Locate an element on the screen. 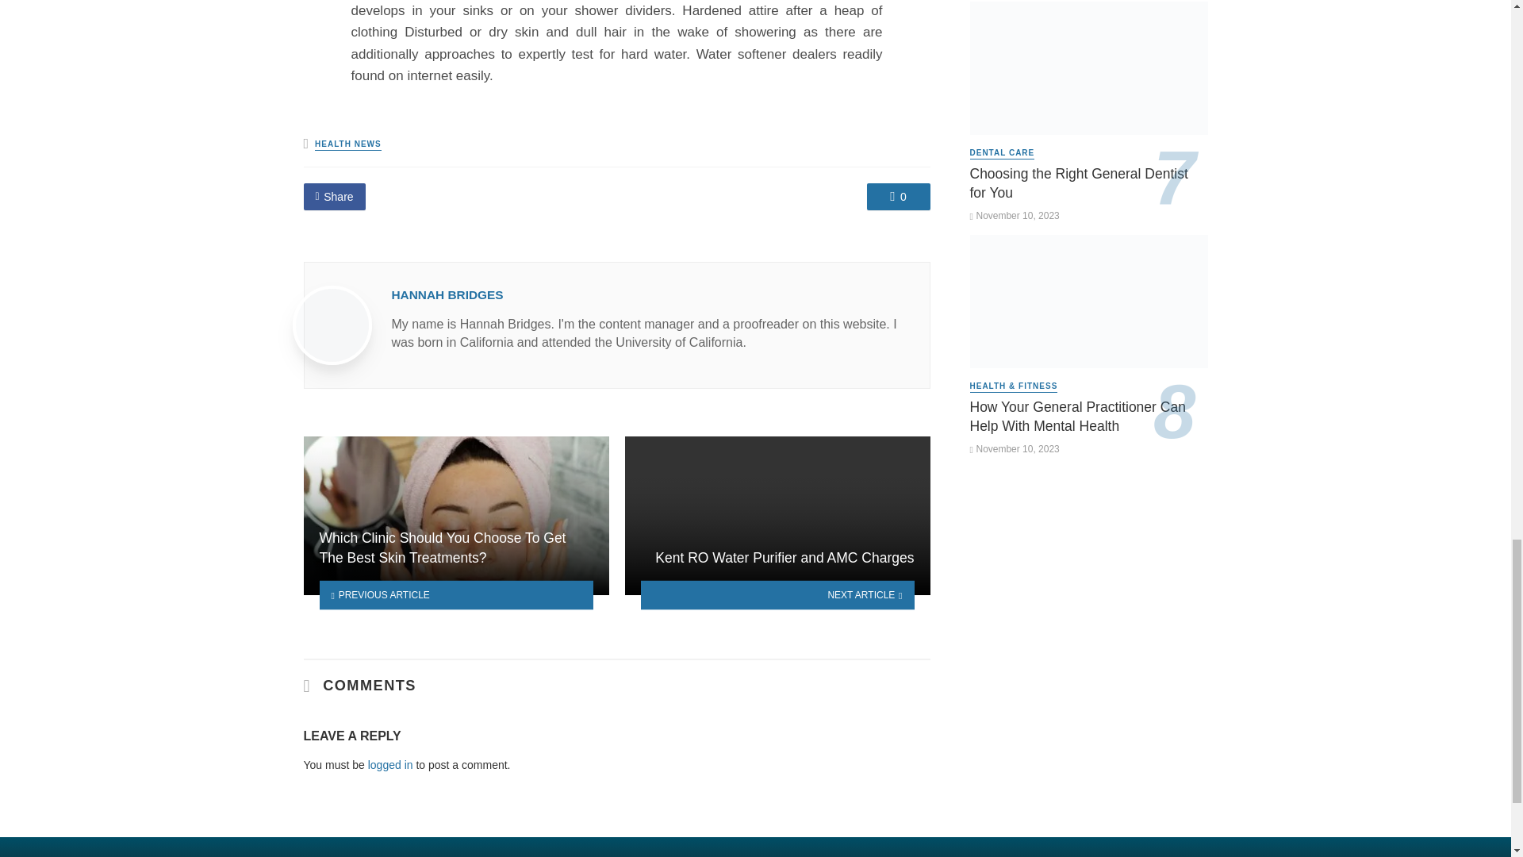 This screenshot has width=1523, height=857. Share on Facebook is located at coordinates (334, 197).